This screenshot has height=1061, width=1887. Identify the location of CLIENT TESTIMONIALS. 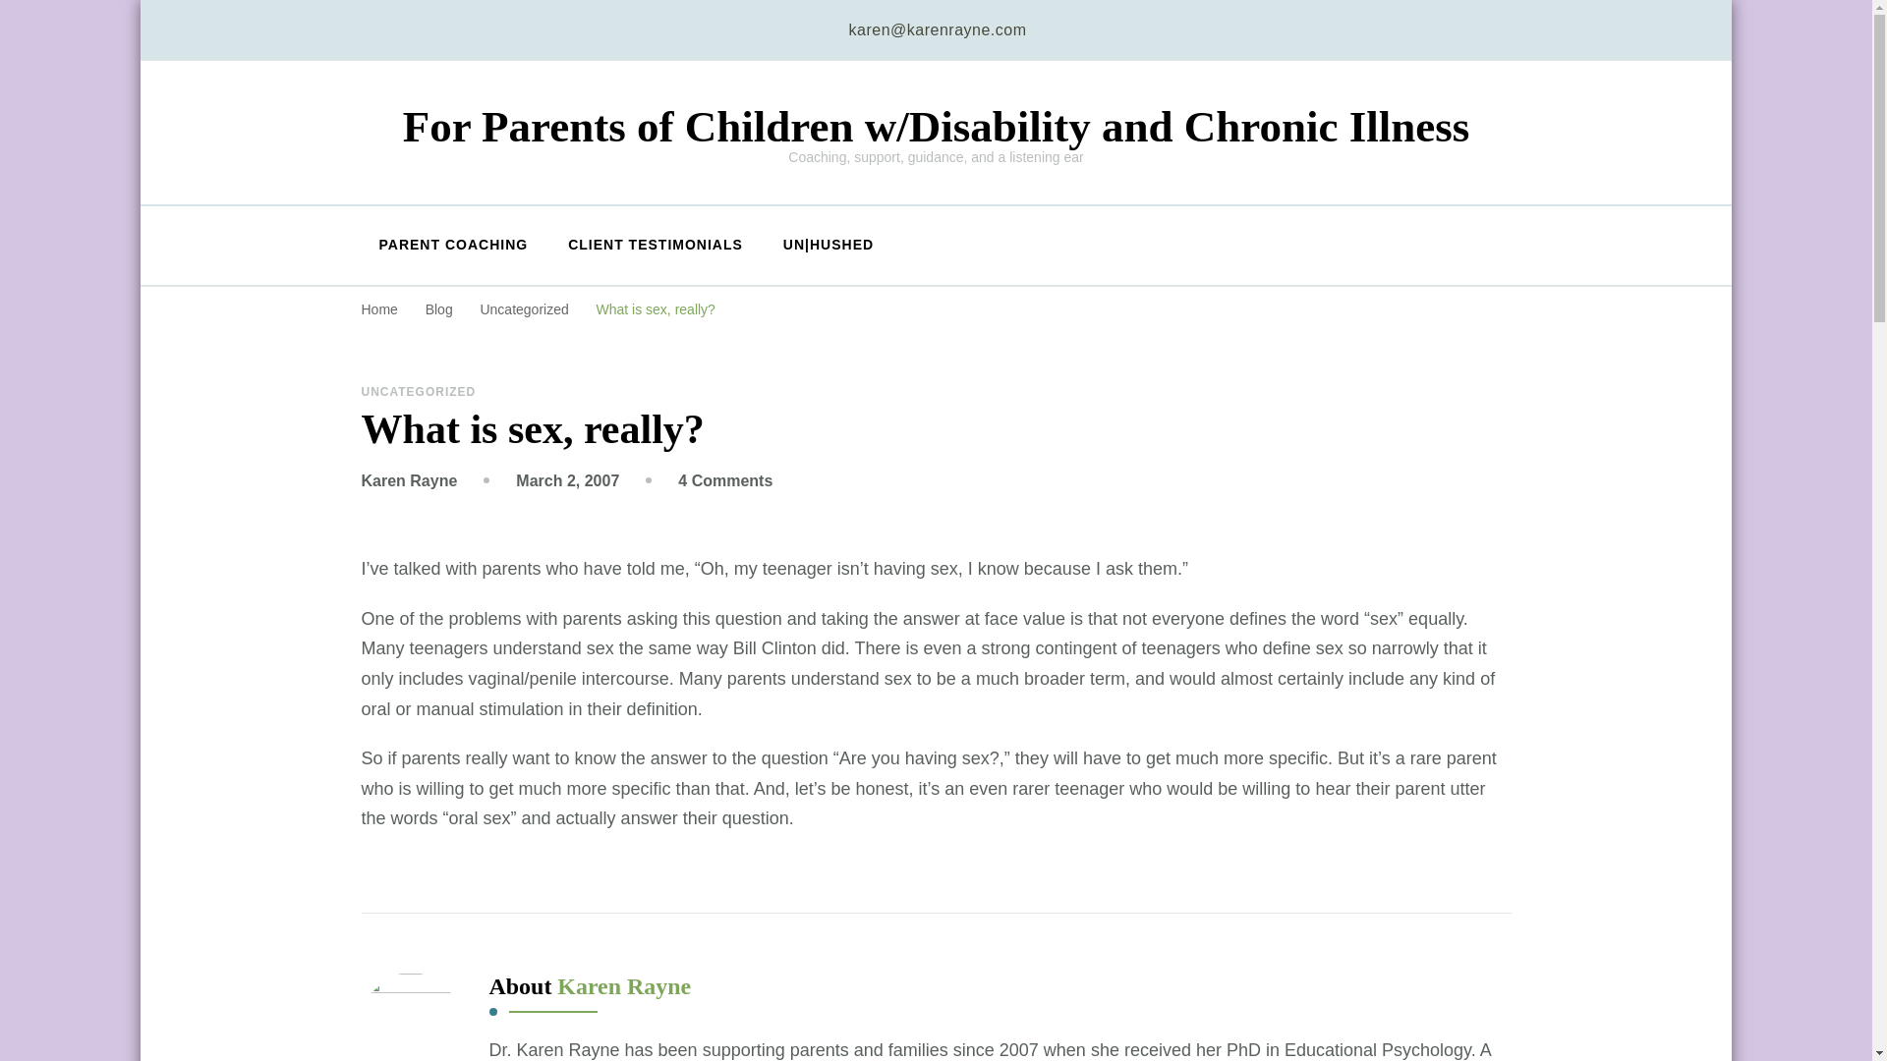
(655, 246).